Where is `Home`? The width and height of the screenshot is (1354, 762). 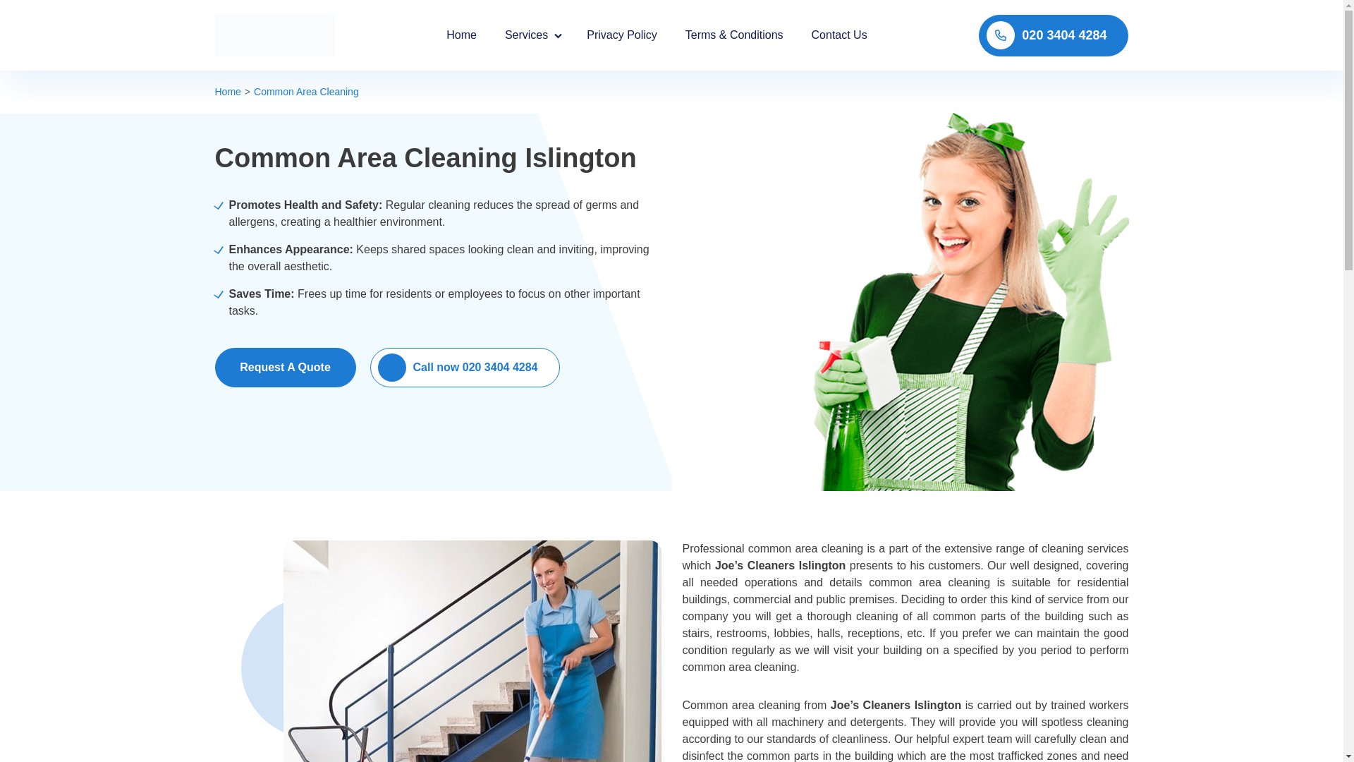
Home is located at coordinates (227, 92).